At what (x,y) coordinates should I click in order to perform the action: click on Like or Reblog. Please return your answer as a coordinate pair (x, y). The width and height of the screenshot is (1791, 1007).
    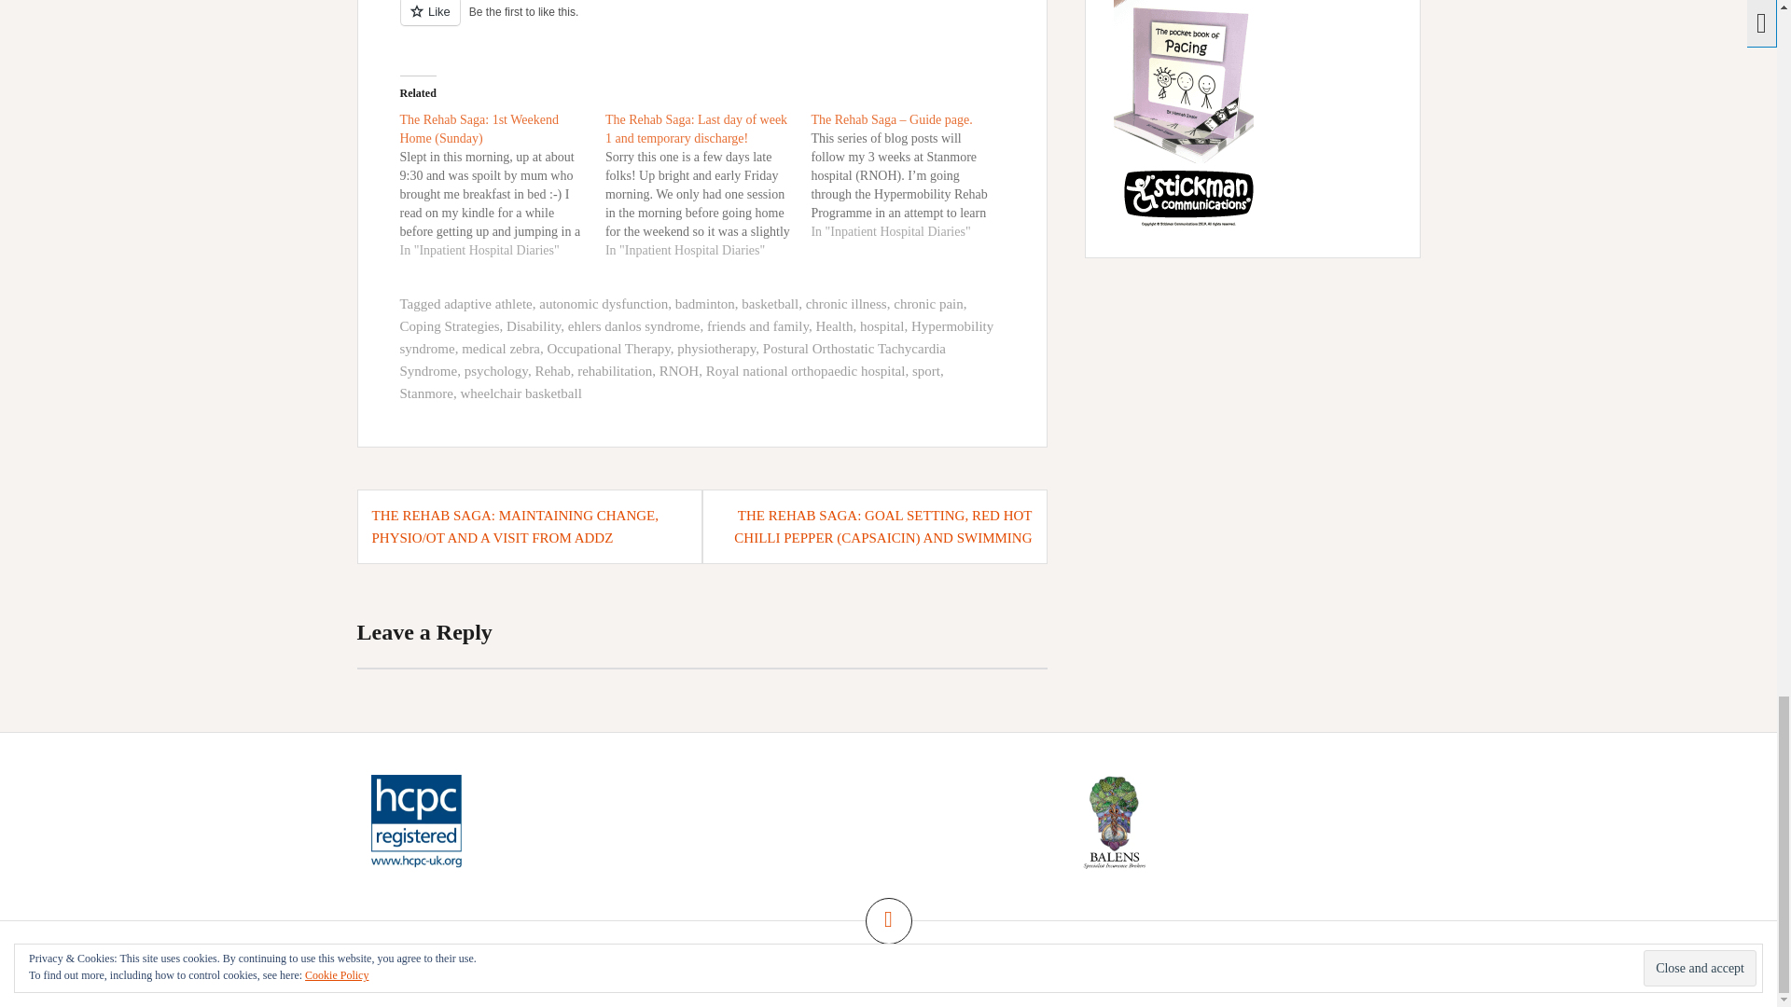
    Looking at the image, I should click on (701, 23).